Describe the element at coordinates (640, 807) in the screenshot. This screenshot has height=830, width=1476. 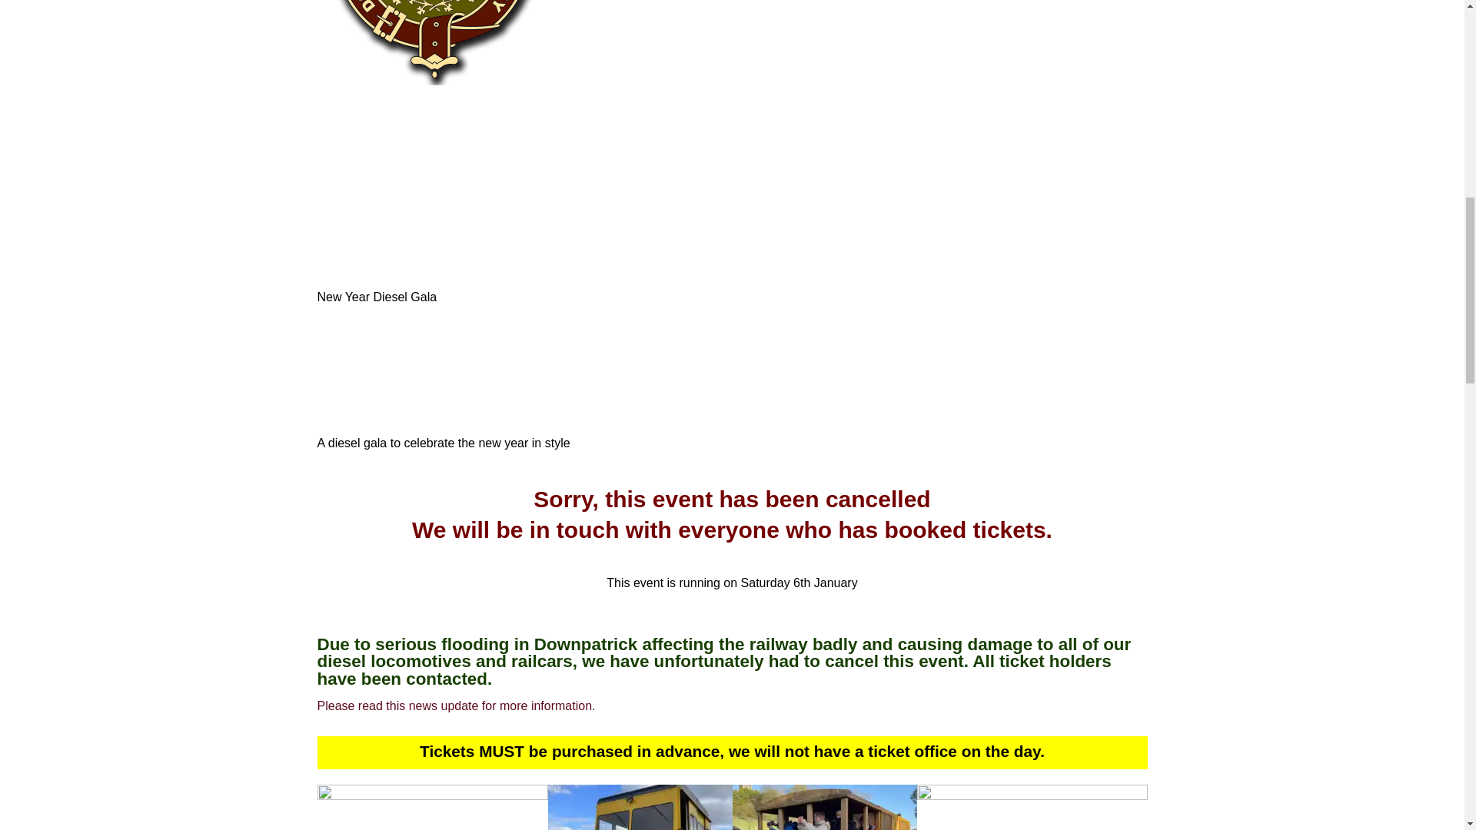
I see `gala-13` at that location.